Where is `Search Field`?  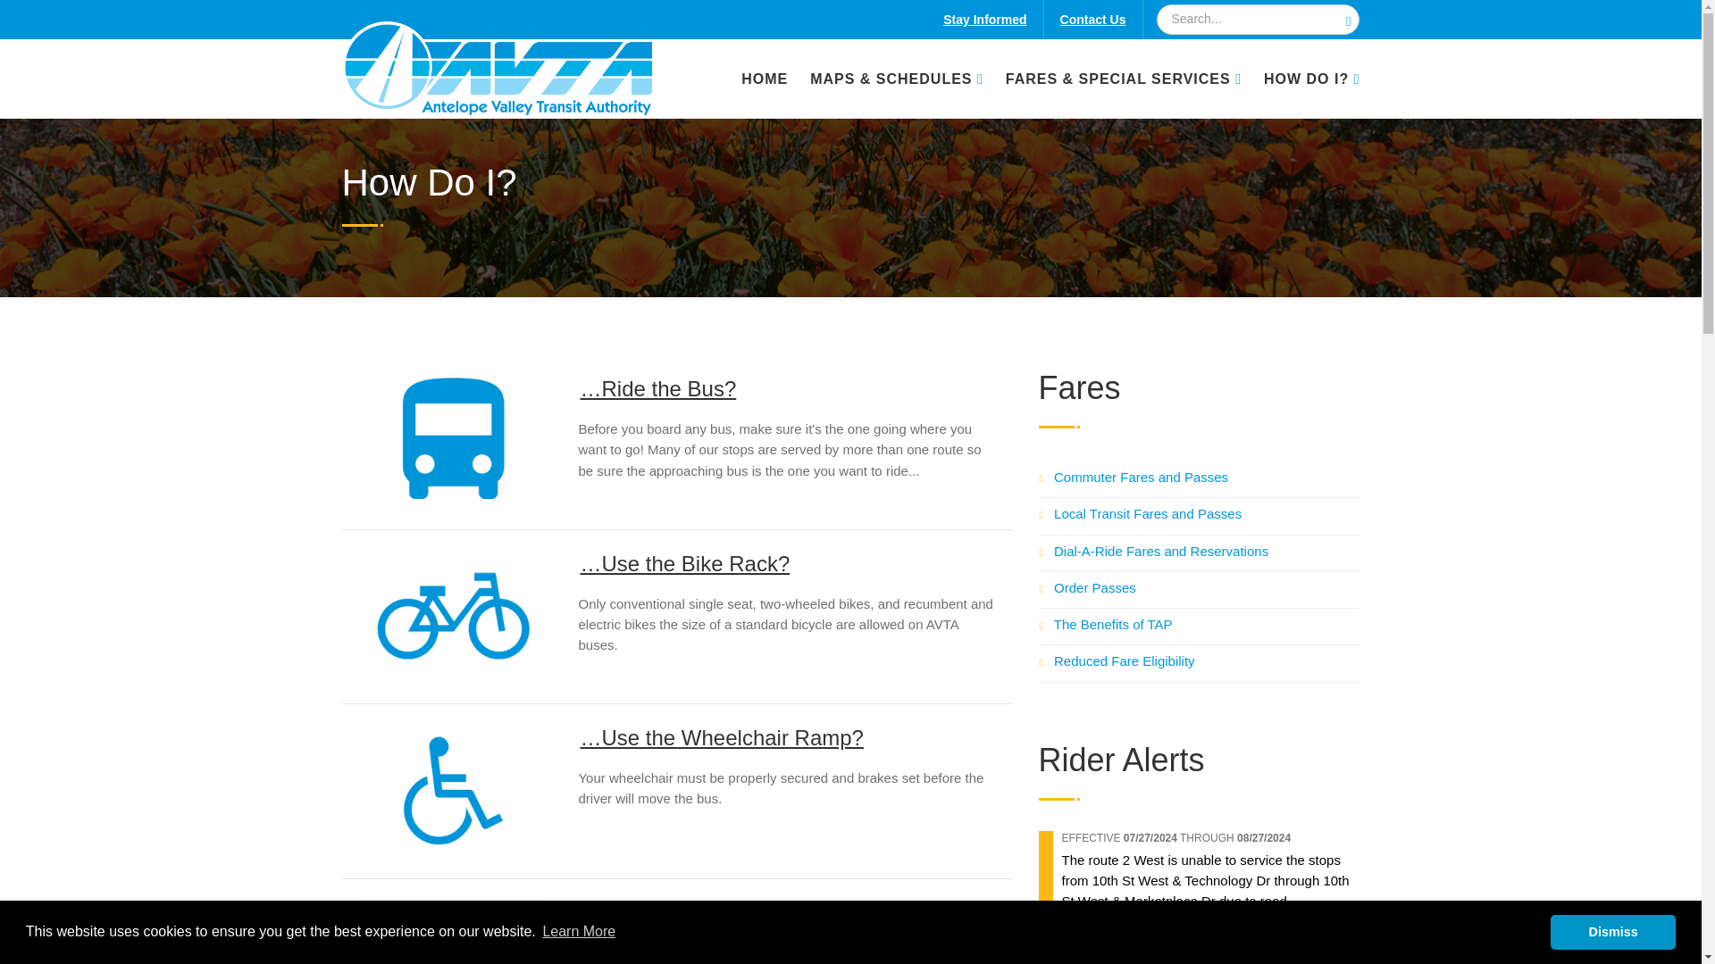
Search Field is located at coordinates (1257, 20).